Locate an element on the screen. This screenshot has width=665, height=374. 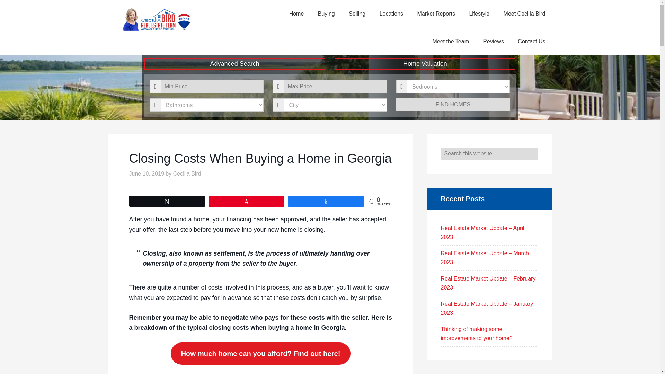
Market Reports is located at coordinates (436, 14).